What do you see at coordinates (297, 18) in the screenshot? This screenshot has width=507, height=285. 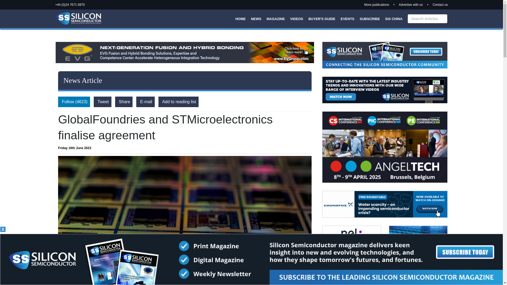 I see `VIDEOS` at bounding box center [297, 18].